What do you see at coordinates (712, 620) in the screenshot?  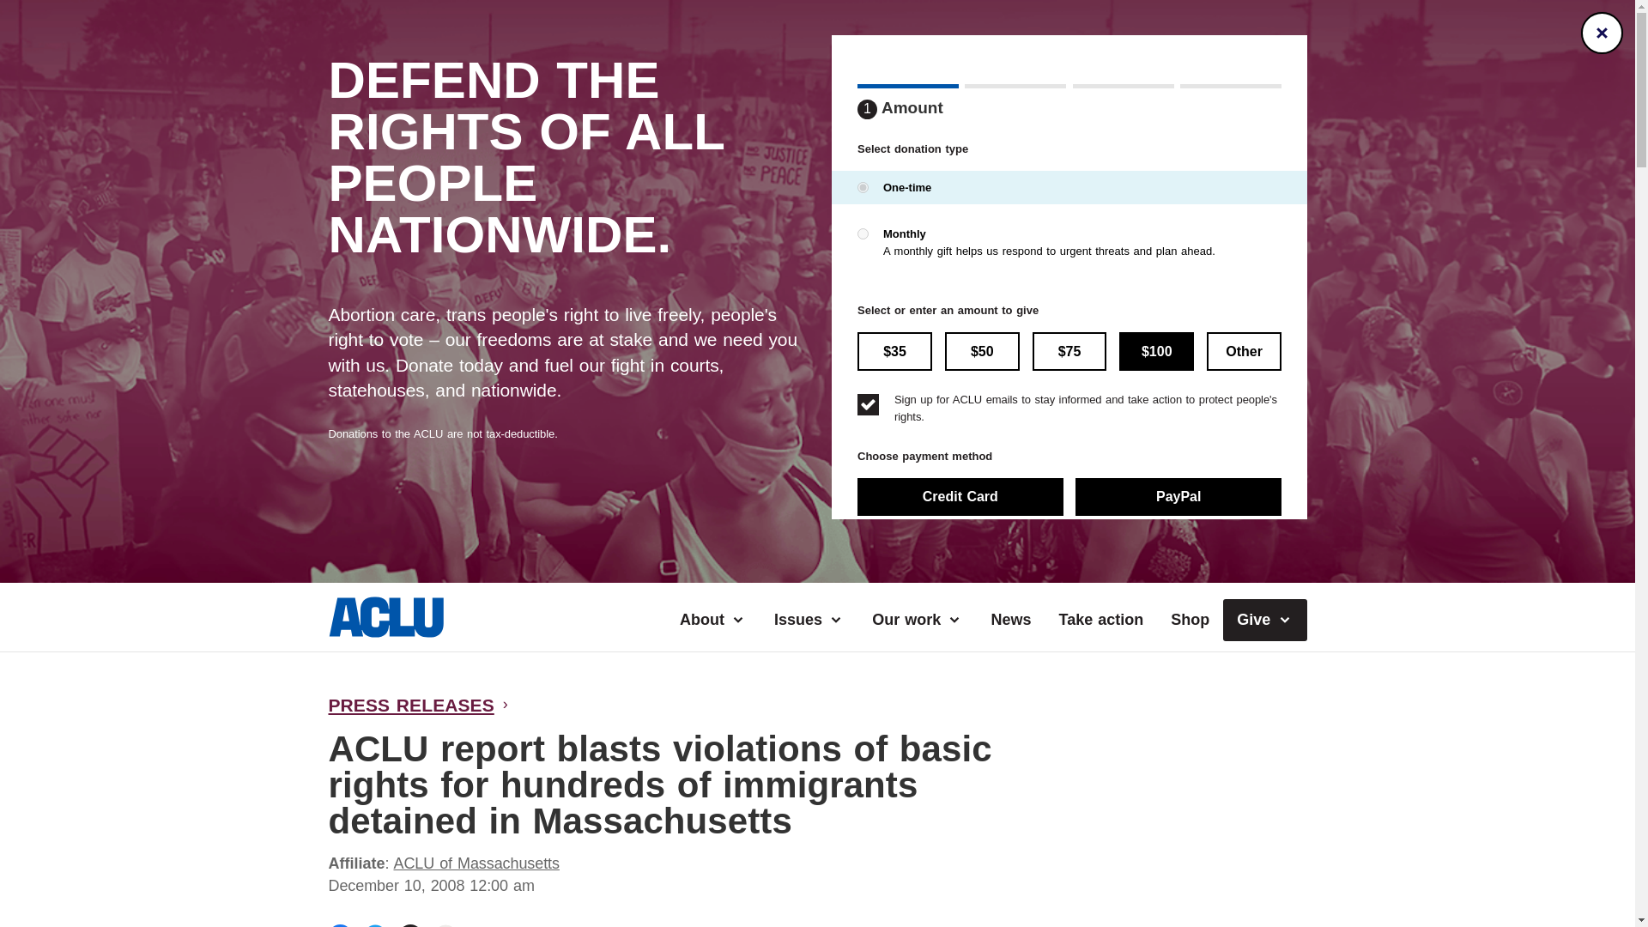 I see `About` at bounding box center [712, 620].